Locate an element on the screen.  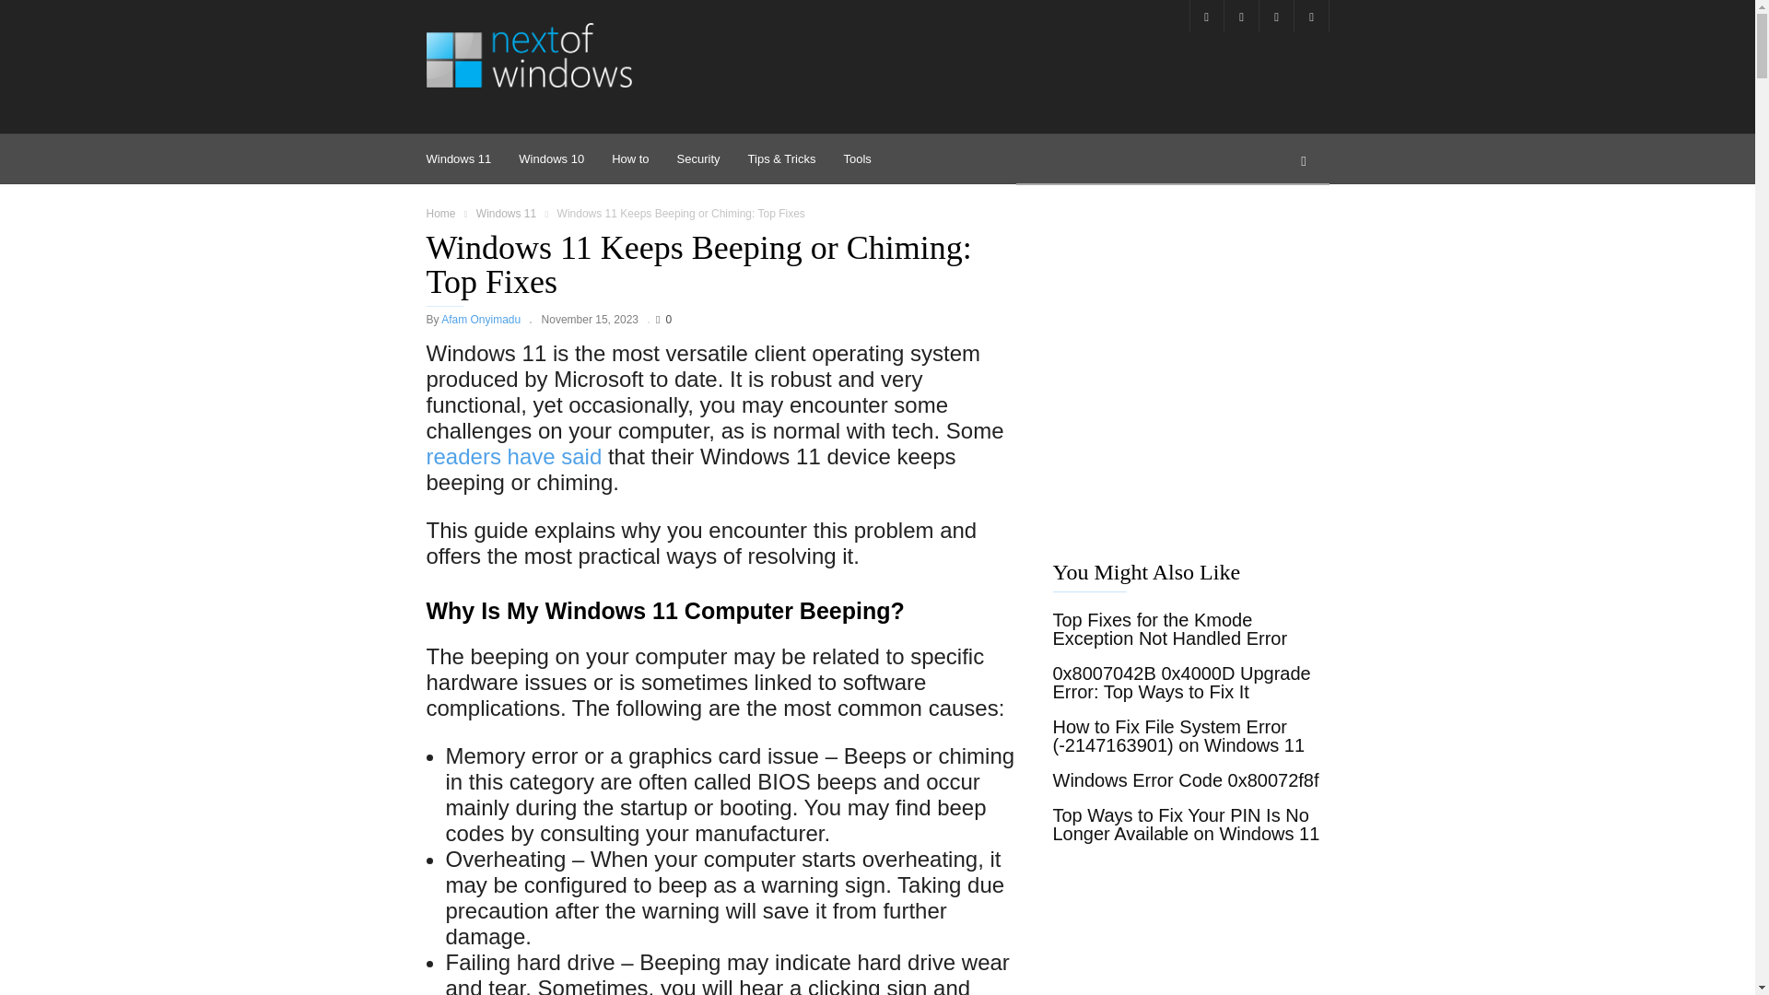
How to is located at coordinates (643, 158).